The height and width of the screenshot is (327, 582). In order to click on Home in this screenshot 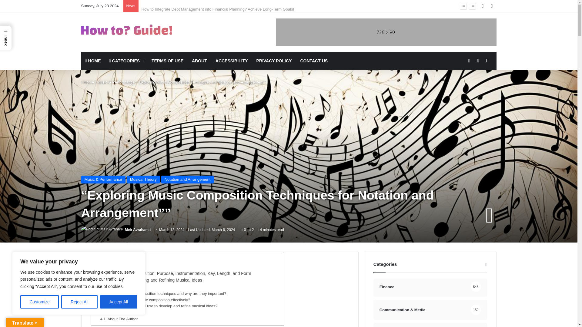, I will do `click(88, 82)`.